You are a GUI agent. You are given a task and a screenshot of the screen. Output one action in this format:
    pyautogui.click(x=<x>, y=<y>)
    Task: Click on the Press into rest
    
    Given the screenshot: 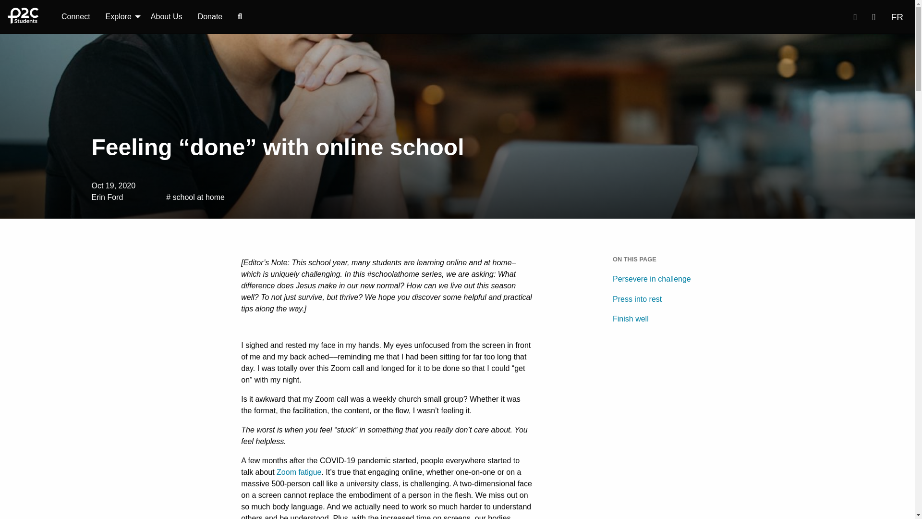 What is the action you would take?
    pyautogui.click(x=667, y=298)
    